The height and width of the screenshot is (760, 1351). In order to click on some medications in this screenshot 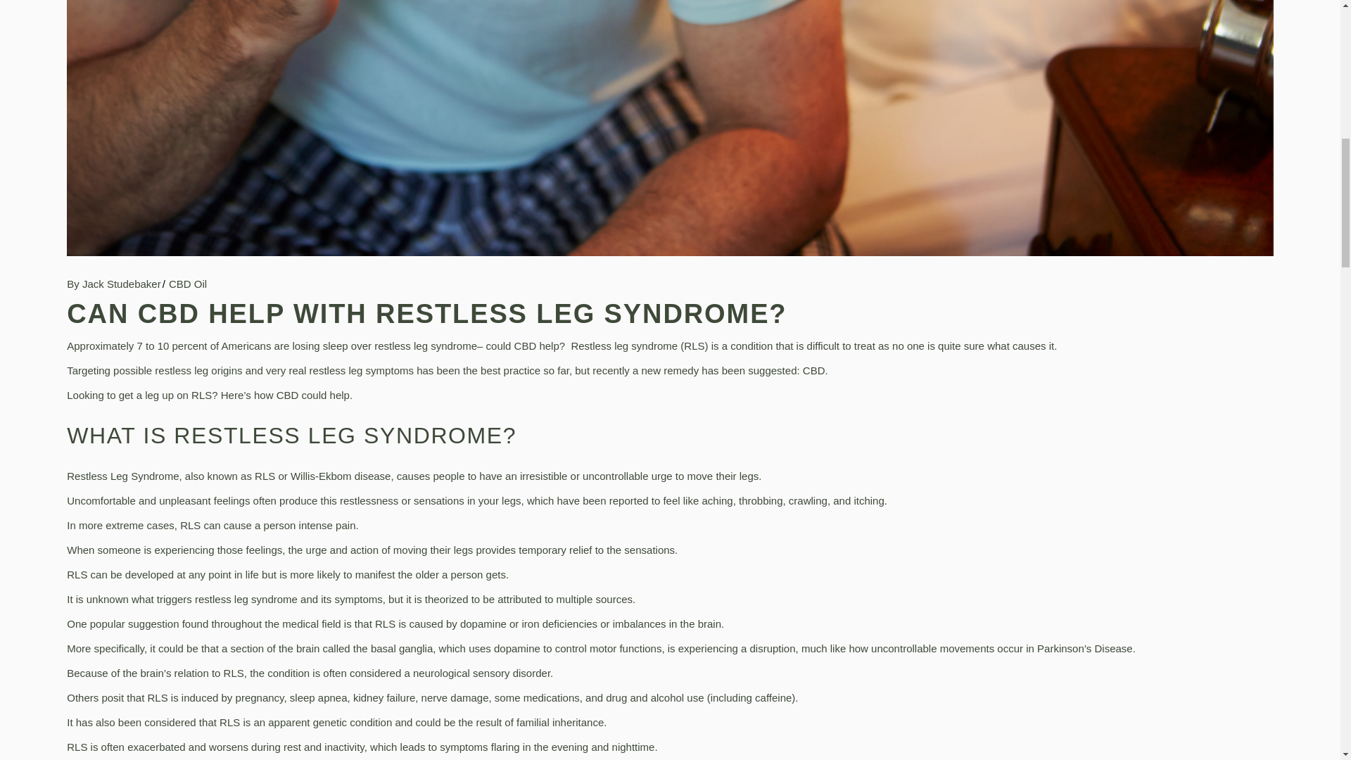, I will do `click(536, 697)`.